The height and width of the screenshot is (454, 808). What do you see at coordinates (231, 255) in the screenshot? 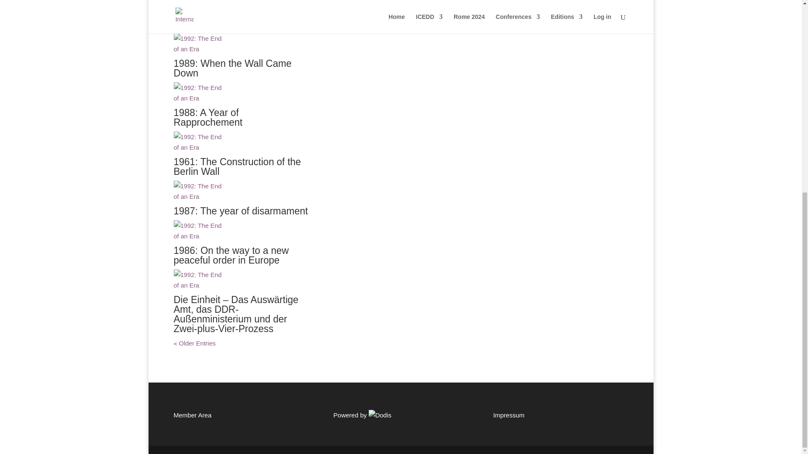
I see `1986: On the way to a new peaceful order in Europe` at bounding box center [231, 255].